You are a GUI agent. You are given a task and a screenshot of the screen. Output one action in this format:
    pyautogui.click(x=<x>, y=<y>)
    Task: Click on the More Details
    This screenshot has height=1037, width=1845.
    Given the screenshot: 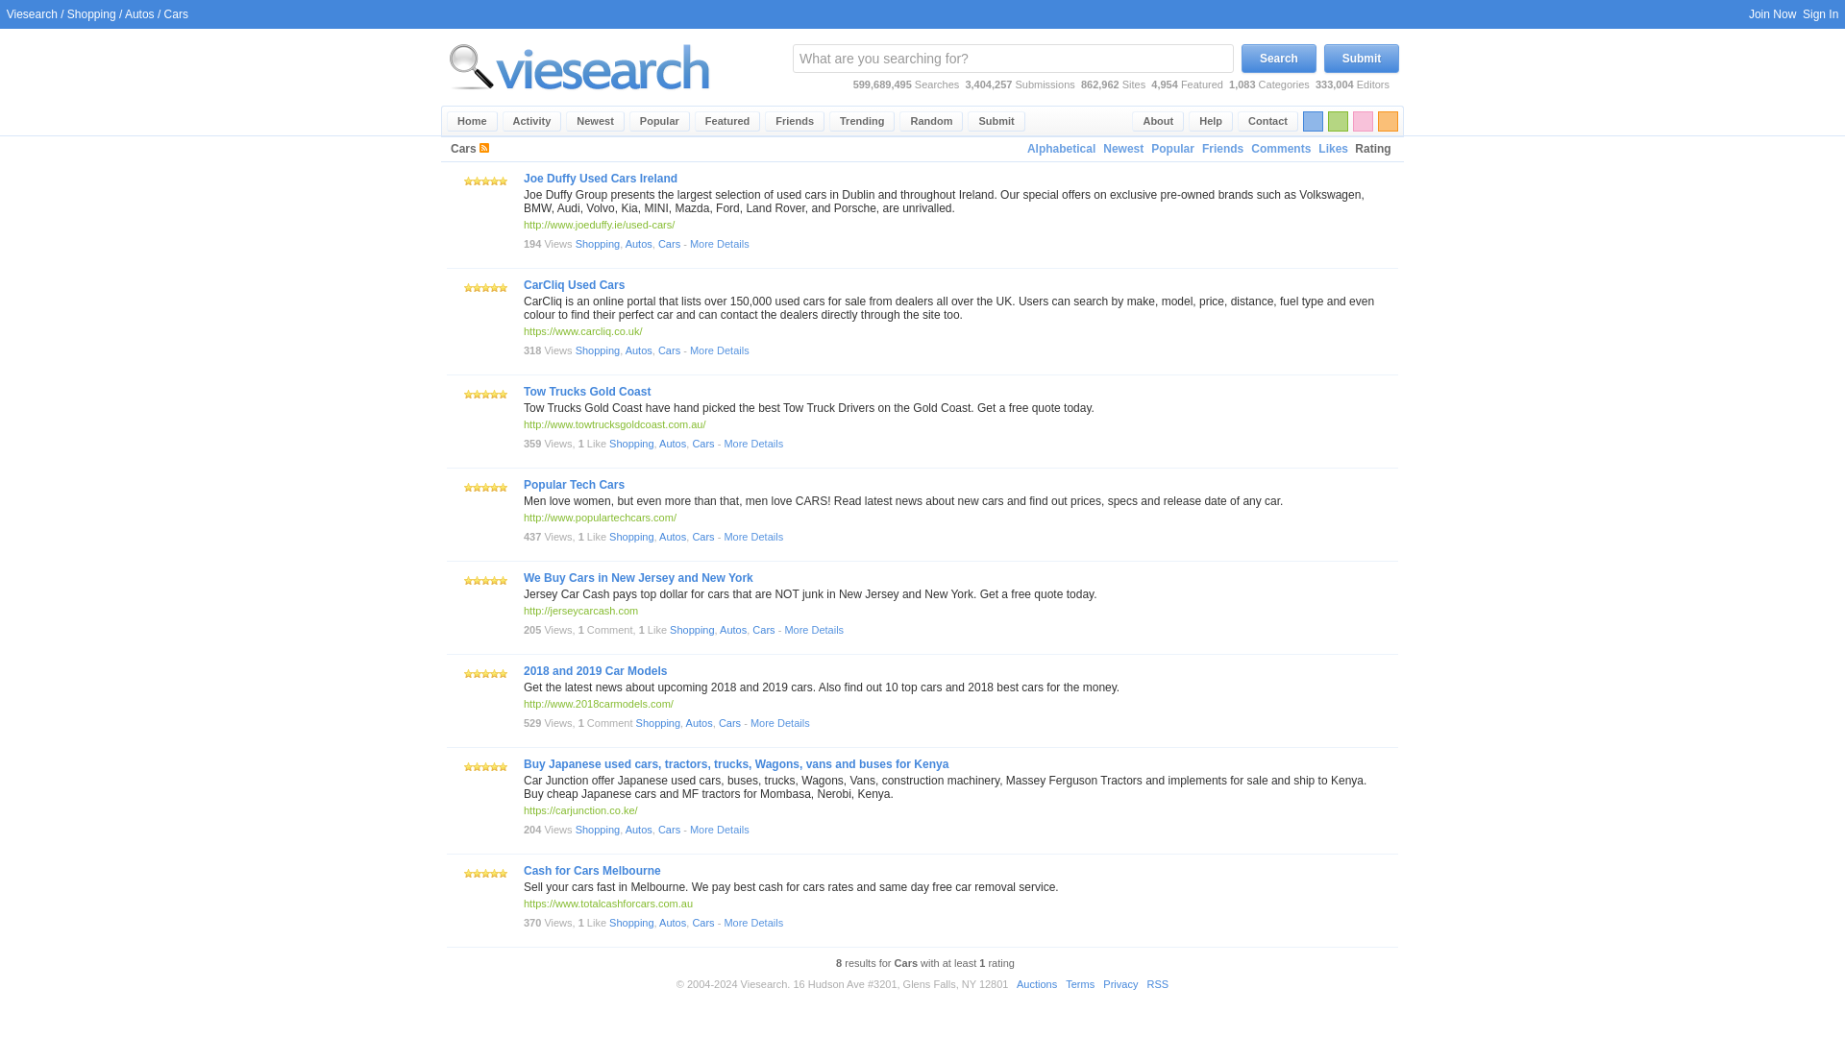 What is the action you would take?
    pyautogui.click(x=719, y=244)
    